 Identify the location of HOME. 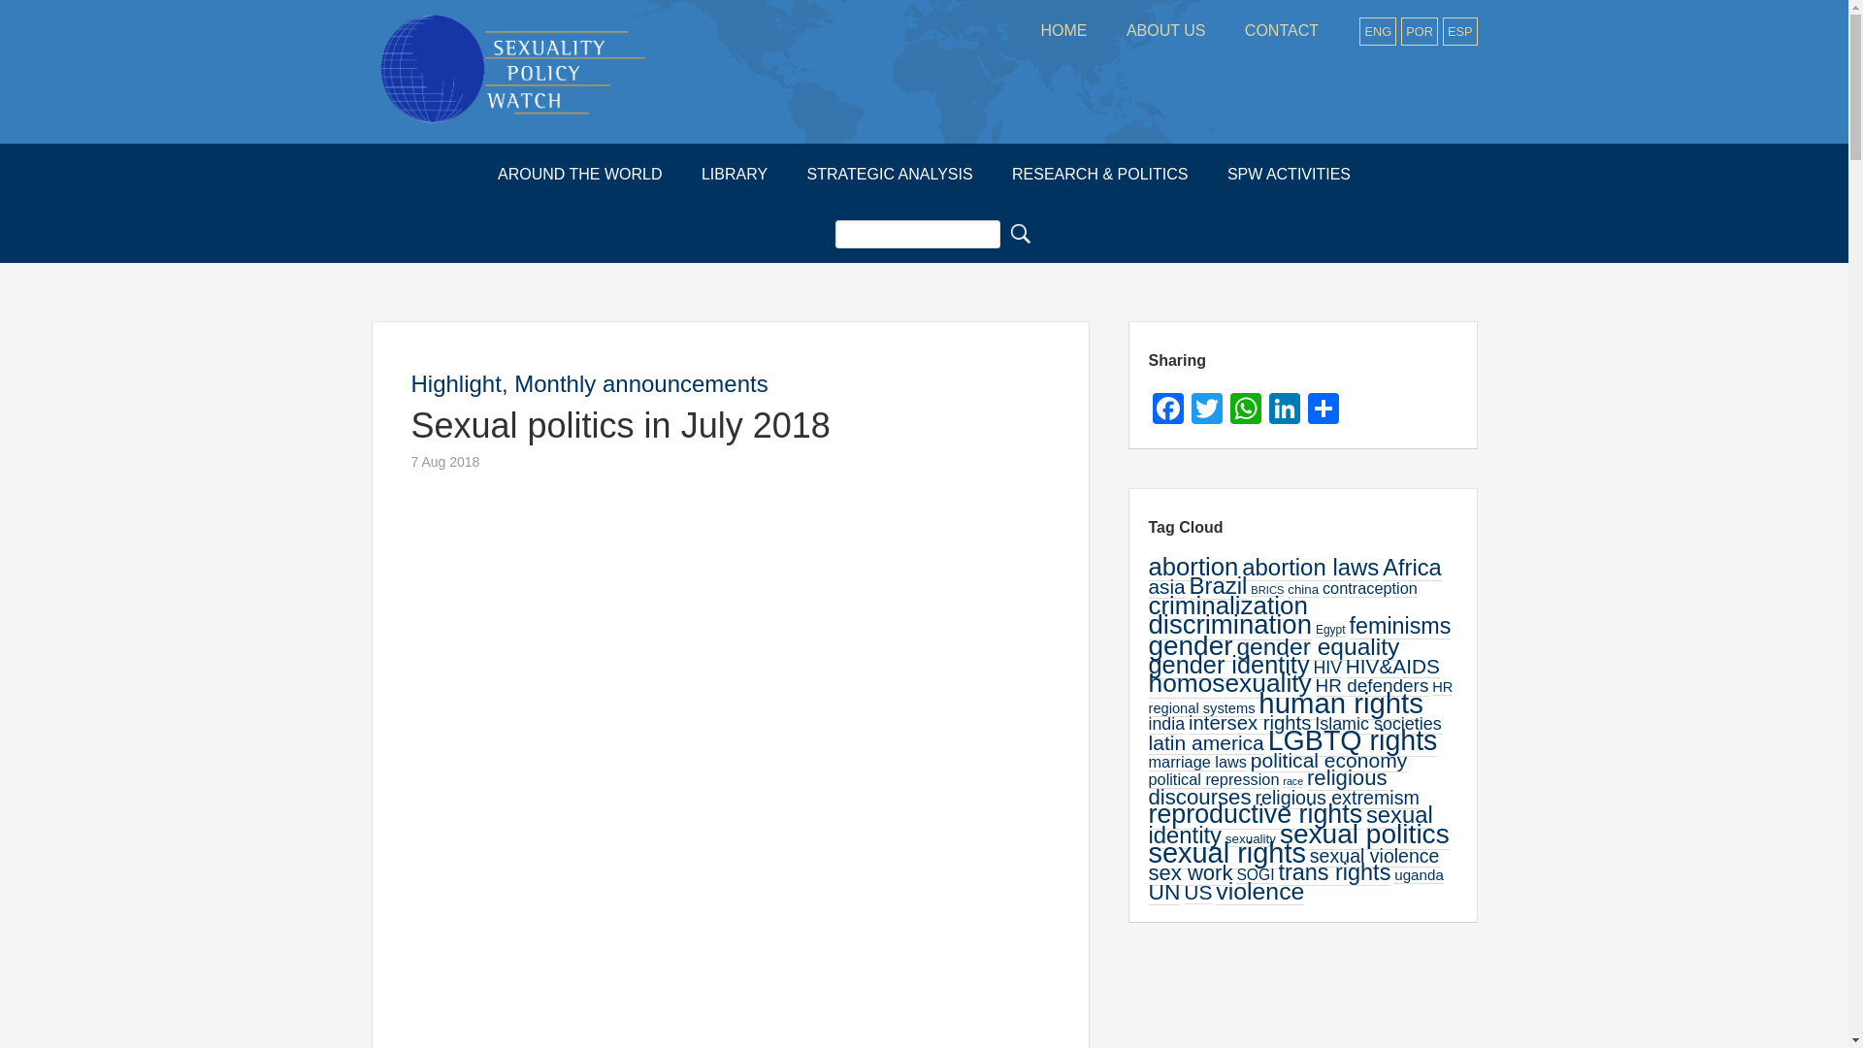
(1063, 31).